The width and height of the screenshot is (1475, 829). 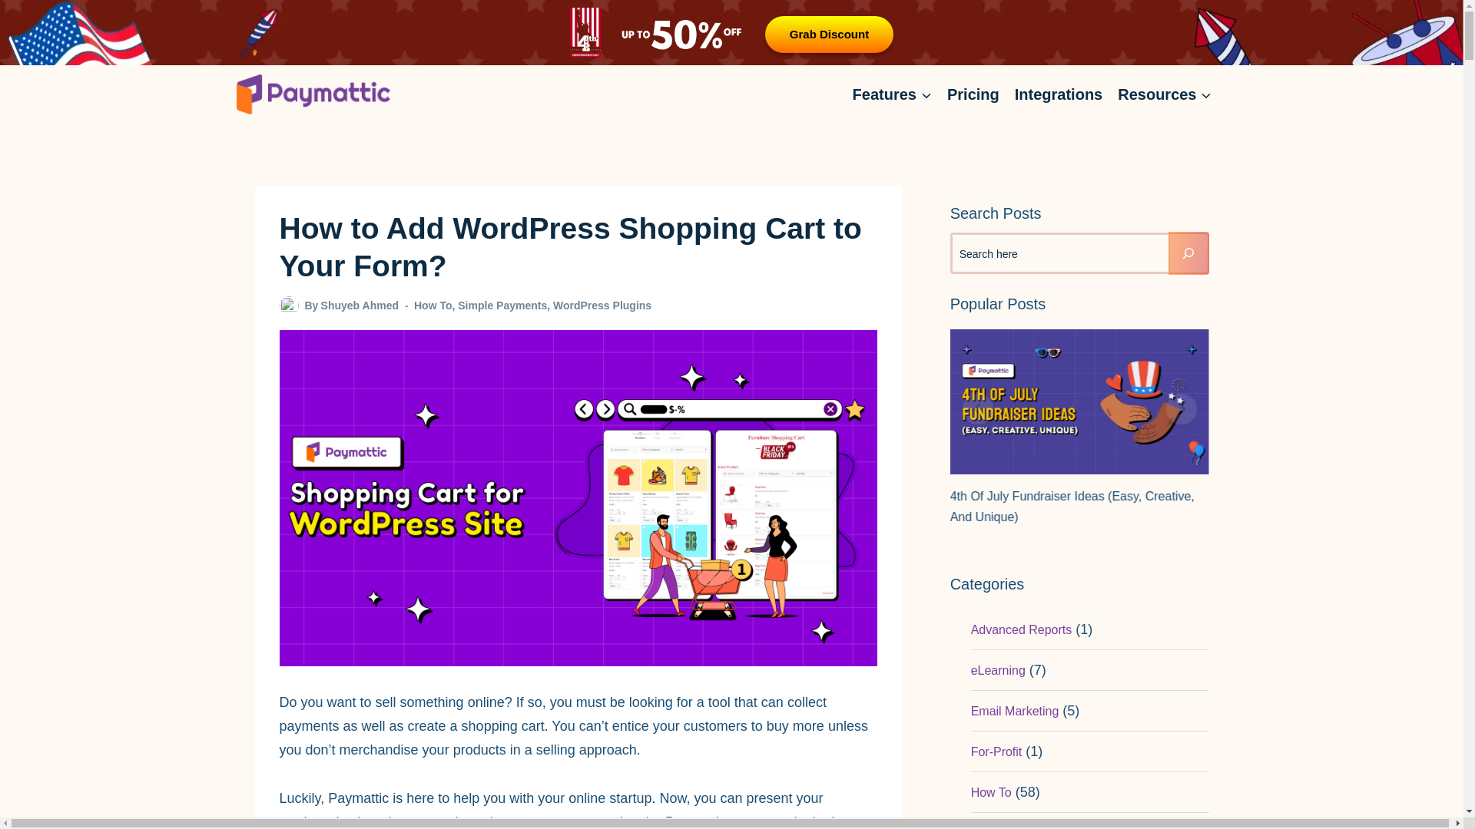 What do you see at coordinates (602, 306) in the screenshot?
I see `WordPress Plugins` at bounding box center [602, 306].